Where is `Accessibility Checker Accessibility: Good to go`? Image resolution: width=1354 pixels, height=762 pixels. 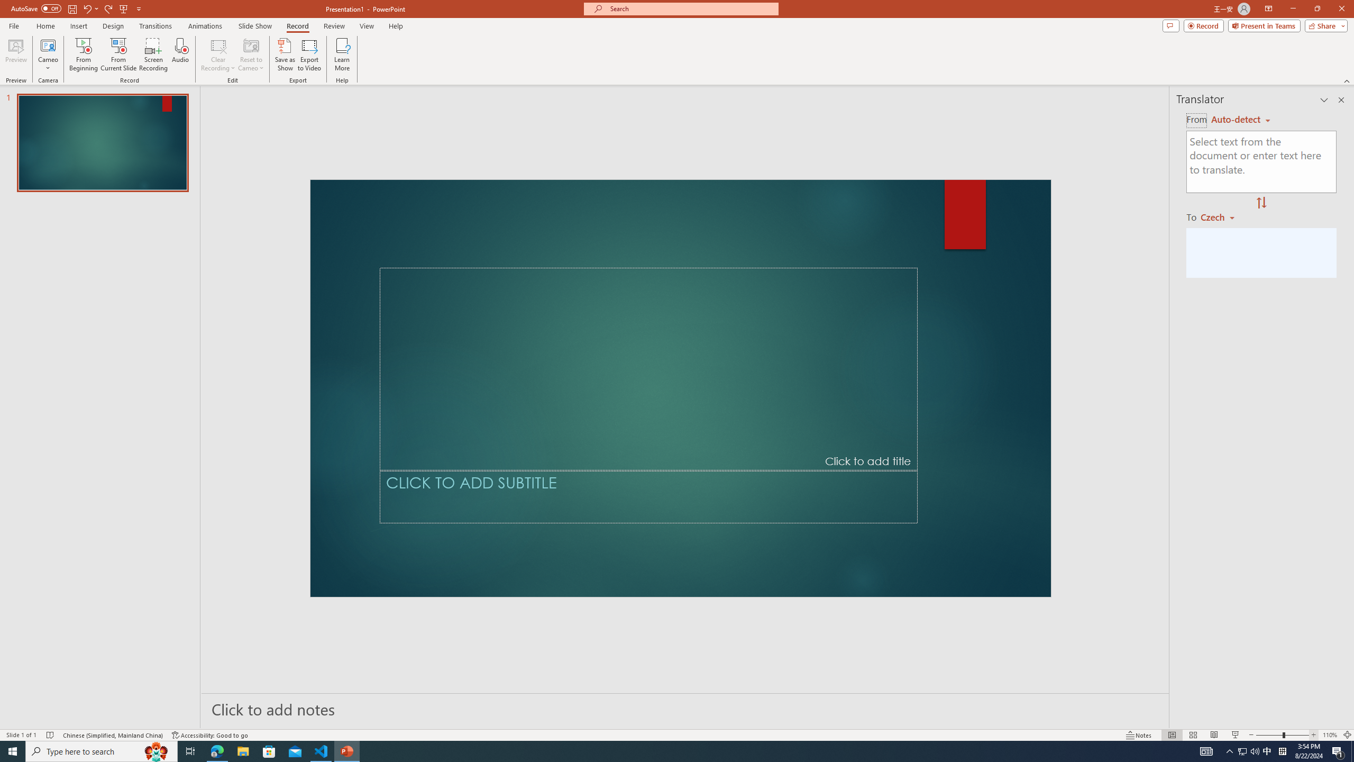 Accessibility Checker Accessibility: Good to go is located at coordinates (281, 720).